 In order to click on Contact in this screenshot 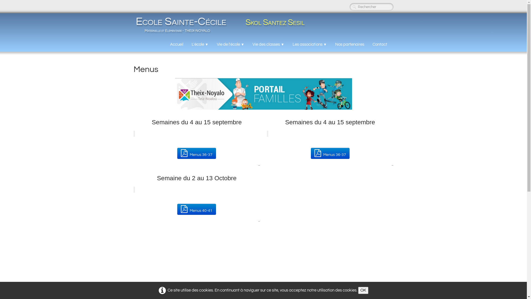, I will do `click(380, 45)`.